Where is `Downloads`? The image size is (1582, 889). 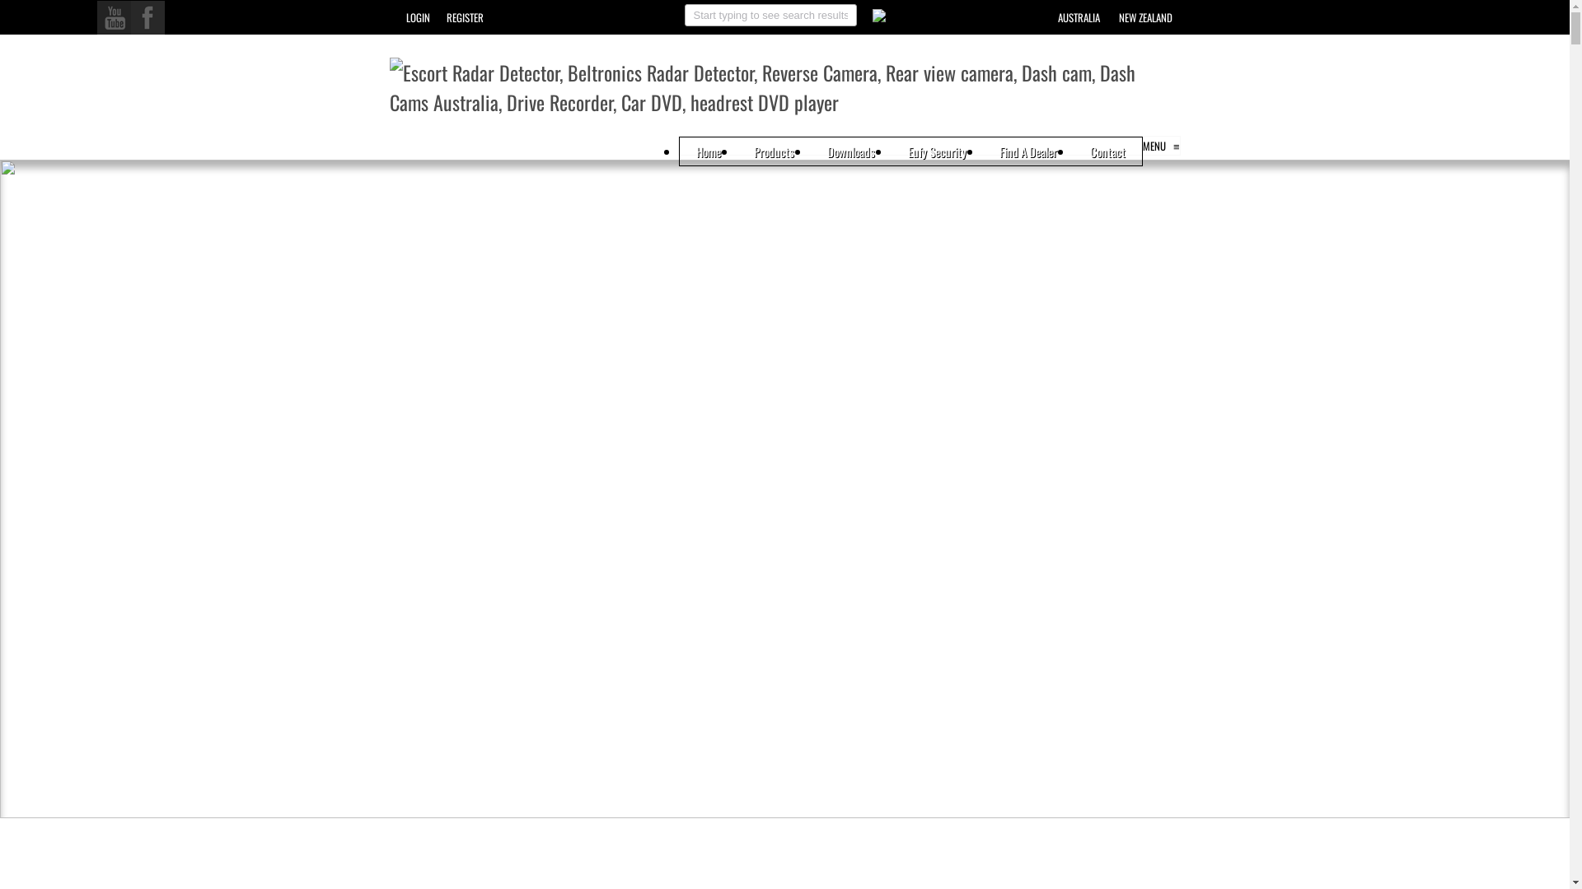 Downloads is located at coordinates (851, 151).